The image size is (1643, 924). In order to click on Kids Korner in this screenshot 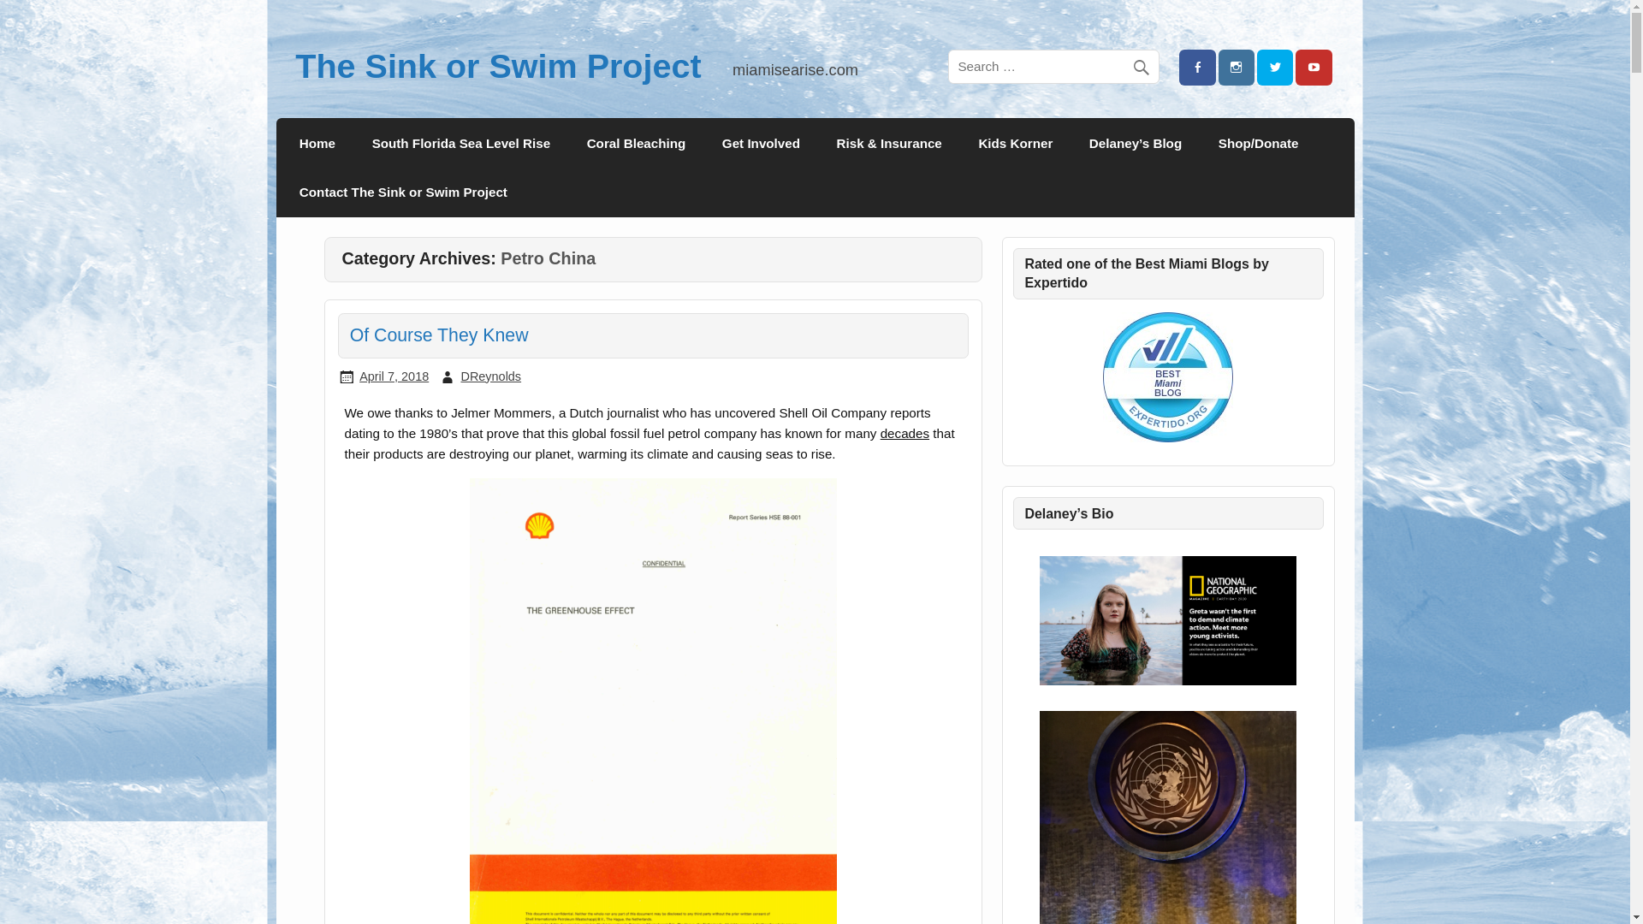, I will do `click(1015, 142)`.